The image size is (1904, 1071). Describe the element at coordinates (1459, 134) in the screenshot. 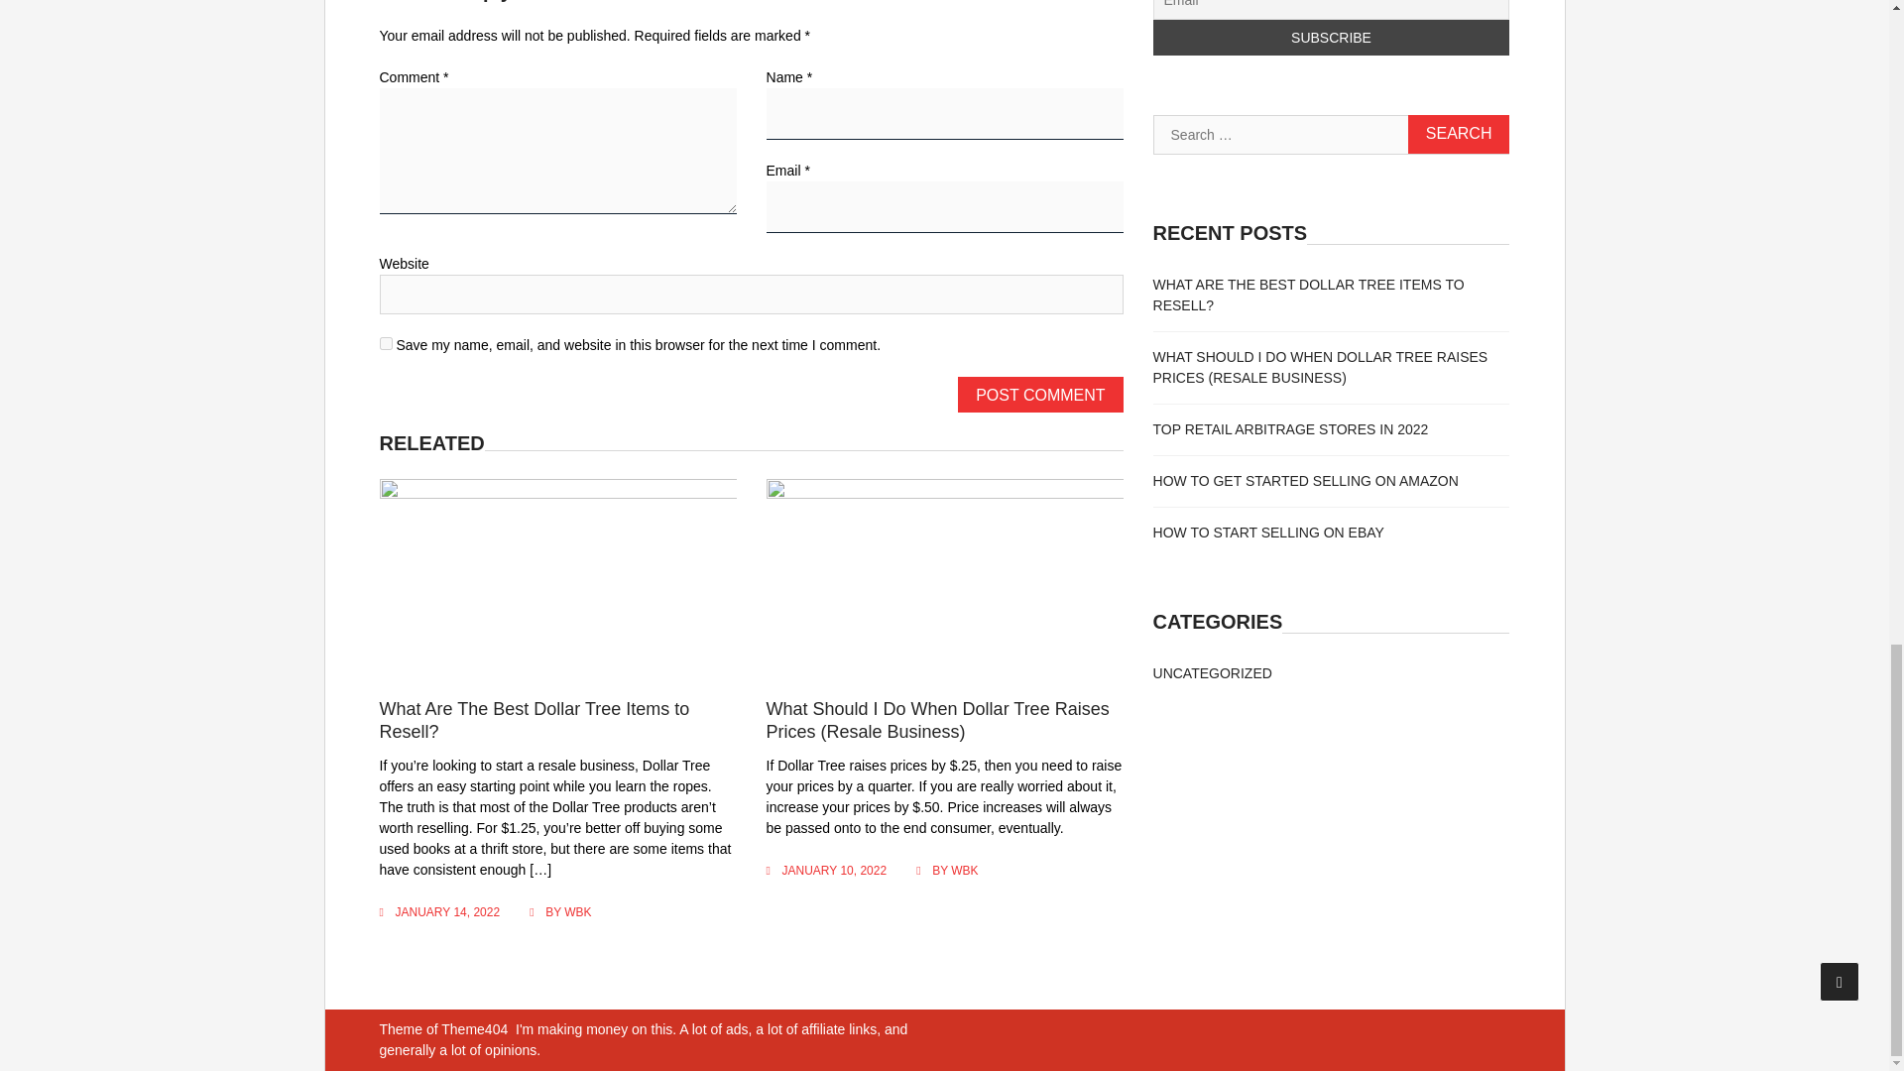

I see `Search` at that location.